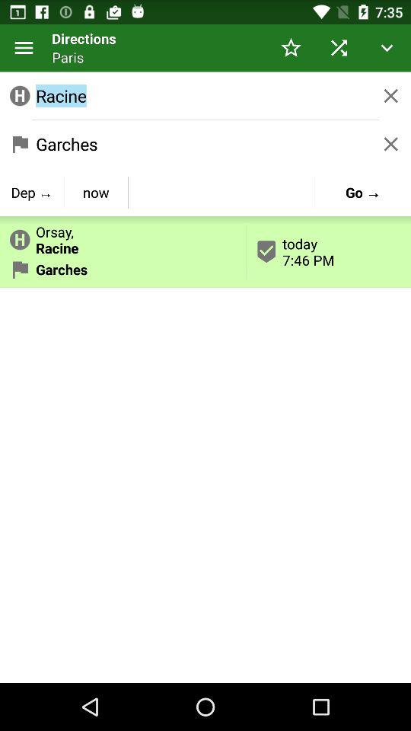 This screenshot has width=411, height=731. I want to click on press icon next to today 7 46 item, so click(96, 192).